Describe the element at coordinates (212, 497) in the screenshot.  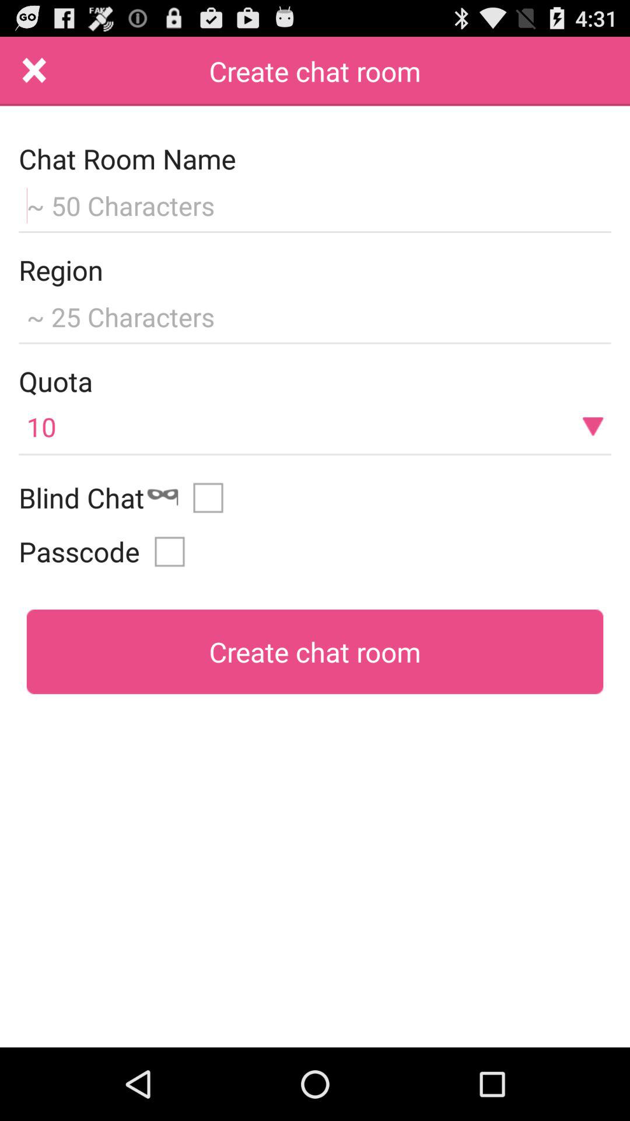
I see `select blind chat` at that location.